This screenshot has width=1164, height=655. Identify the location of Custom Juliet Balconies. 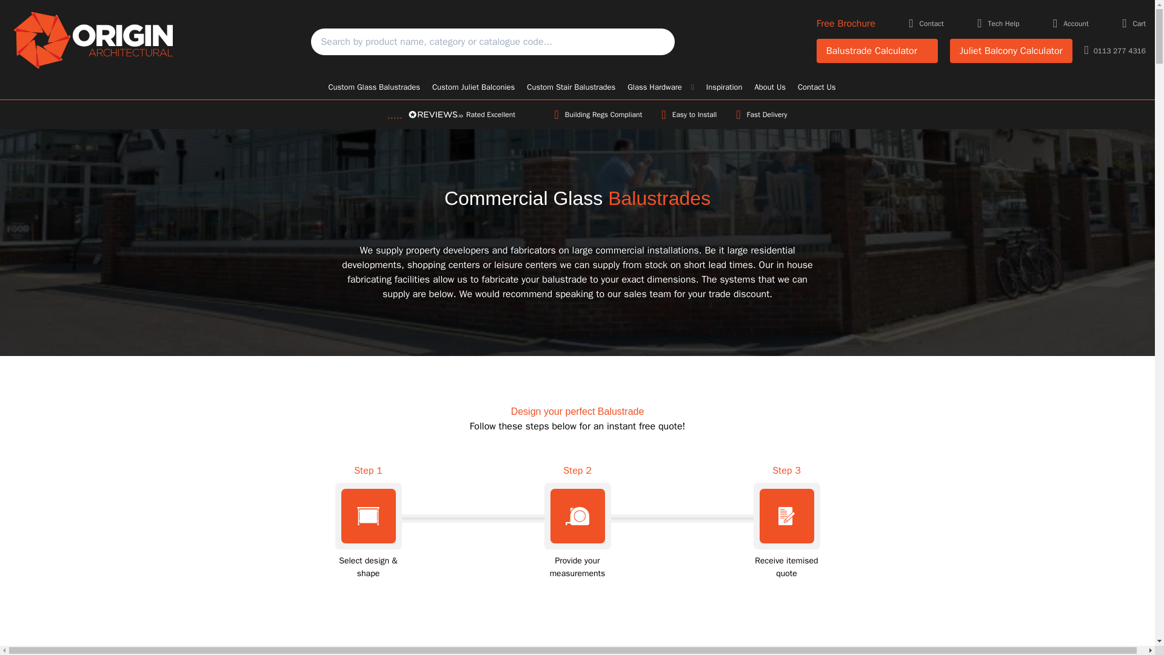
(473, 87).